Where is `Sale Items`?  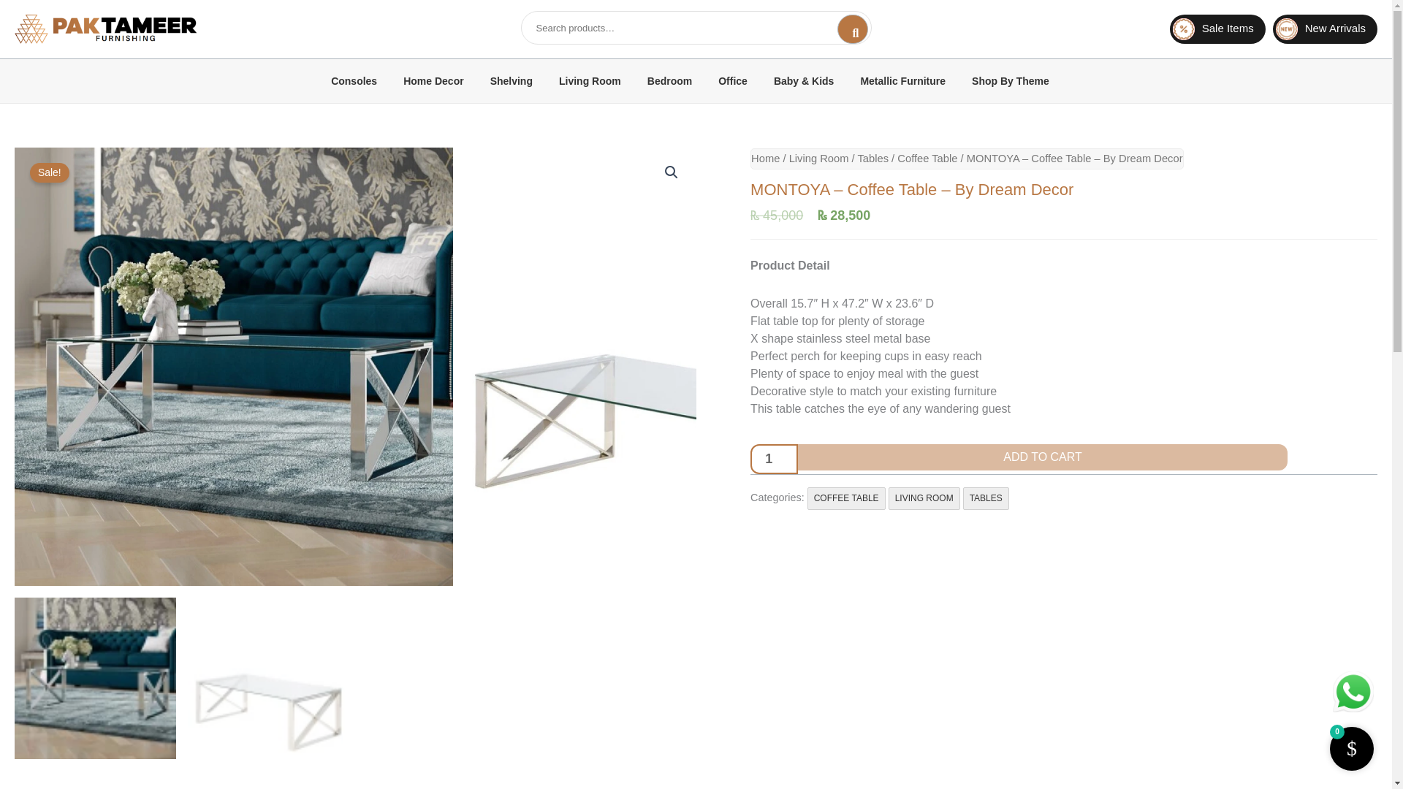
Sale Items is located at coordinates (1217, 29).